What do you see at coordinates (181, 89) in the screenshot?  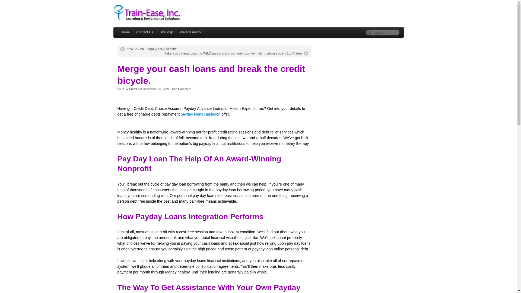 I see `Add Comment` at bounding box center [181, 89].